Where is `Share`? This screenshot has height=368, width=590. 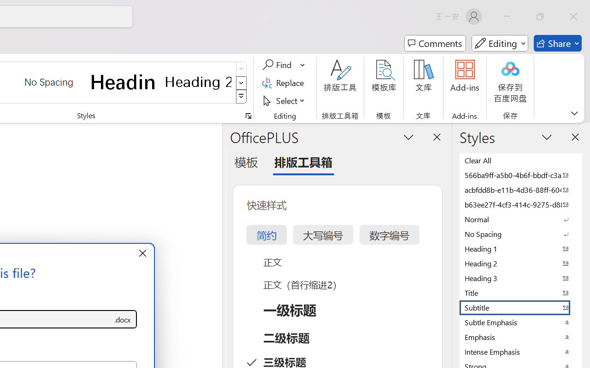 Share is located at coordinates (558, 43).